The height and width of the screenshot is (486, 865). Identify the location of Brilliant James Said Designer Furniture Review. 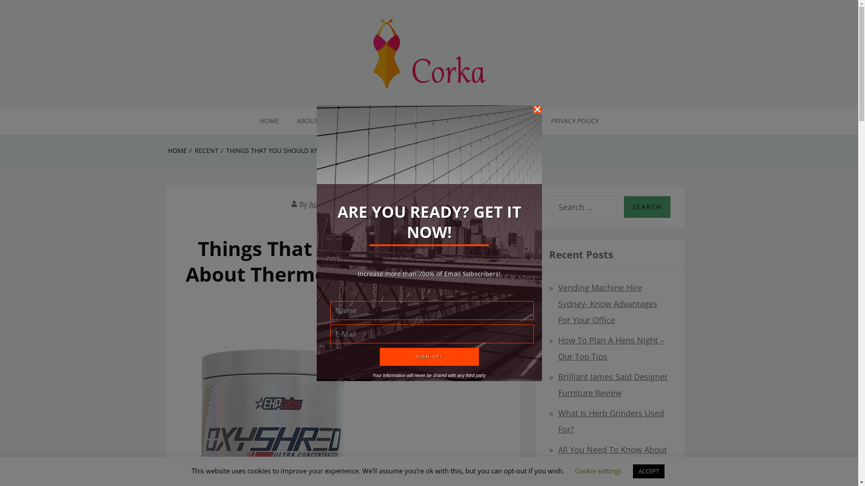
(613, 385).